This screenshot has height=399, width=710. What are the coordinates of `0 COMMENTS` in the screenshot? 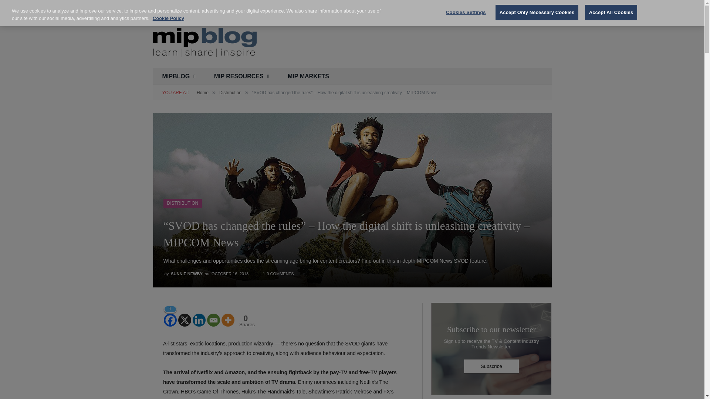 It's located at (278, 274).